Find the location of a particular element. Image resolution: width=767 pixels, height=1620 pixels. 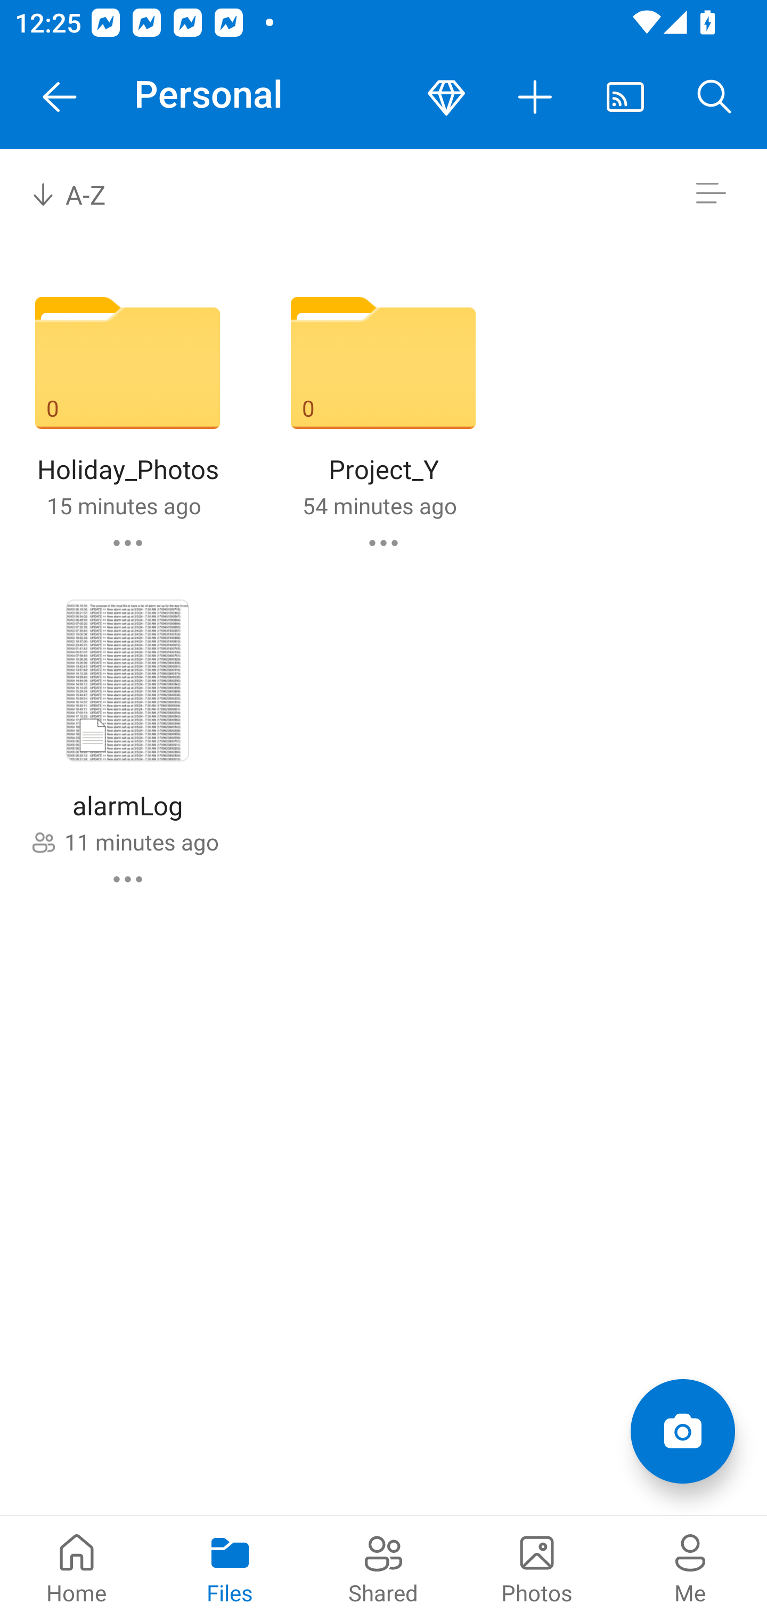

Premium button is located at coordinates (446, 97).